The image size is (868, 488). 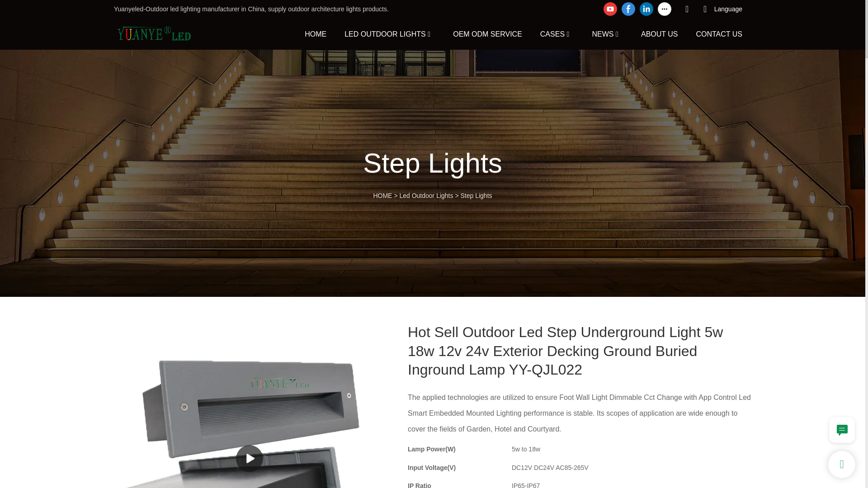 What do you see at coordinates (628, 9) in the screenshot?
I see `facebook` at bounding box center [628, 9].